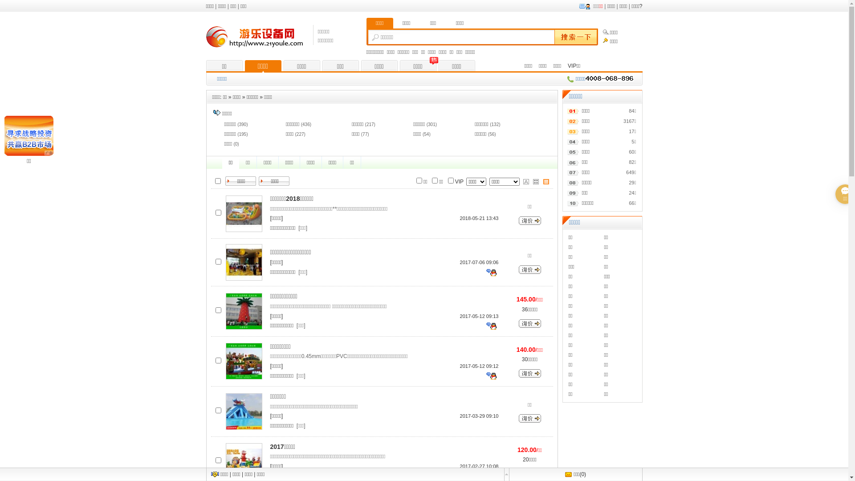 This screenshot has width=855, height=481. Describe the element at coordinates (218, 310) in the screenshot. I see `4750` at that location.